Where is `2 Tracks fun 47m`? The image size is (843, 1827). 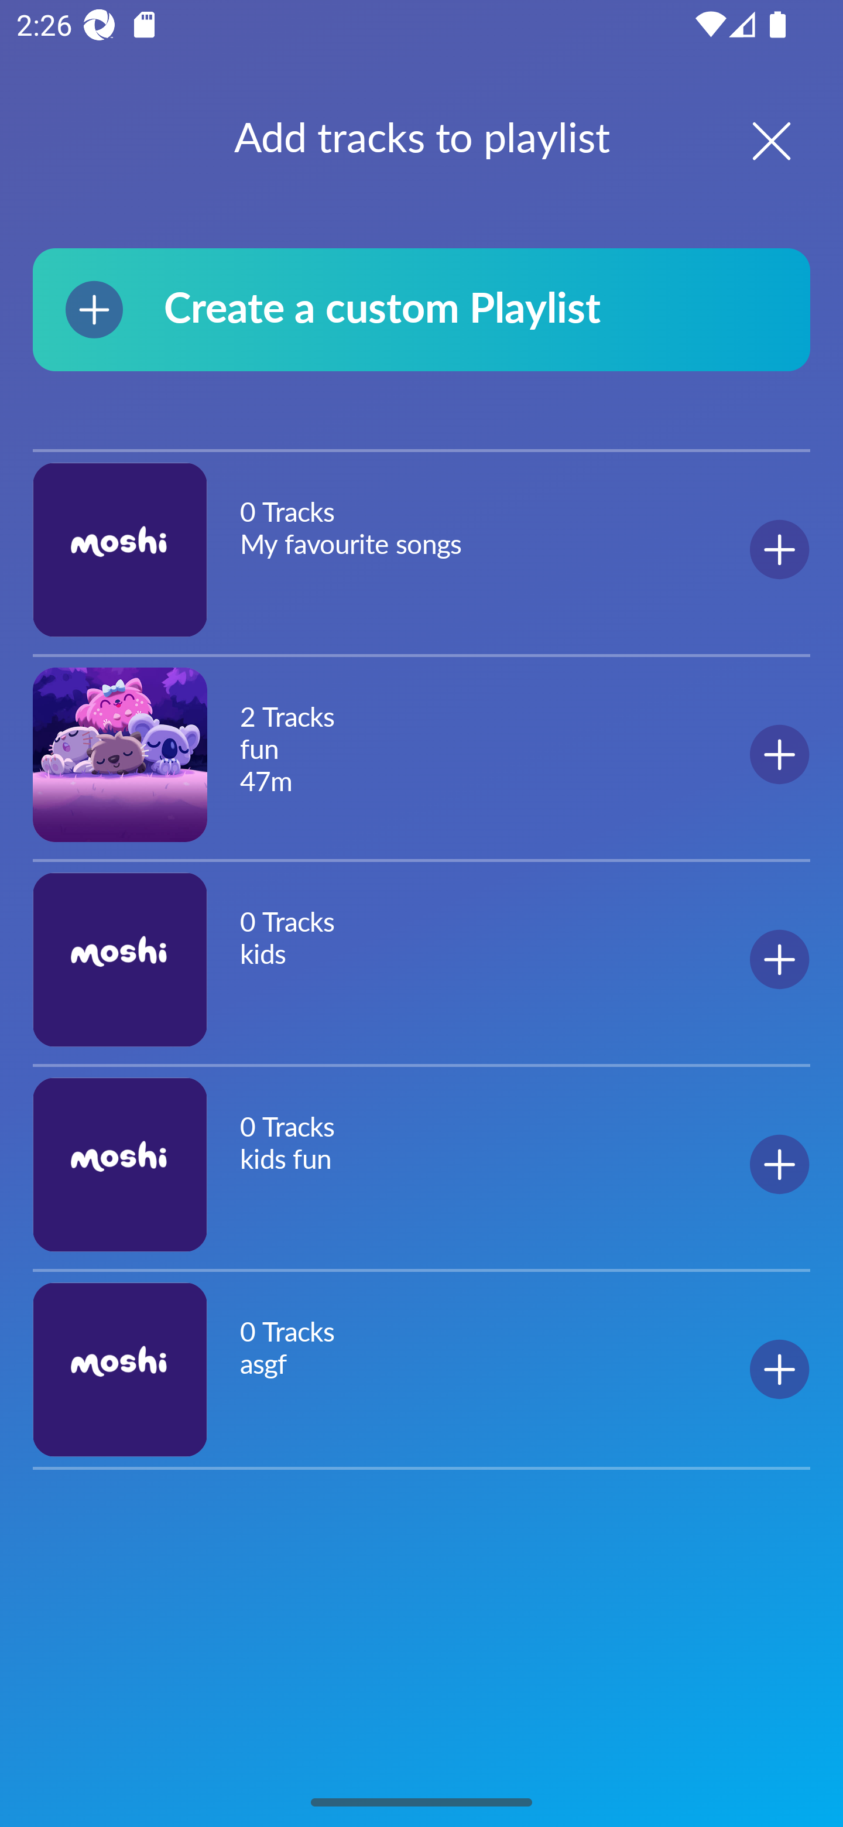 2 Tracks fun 47m is located at coordinates (421, 754).